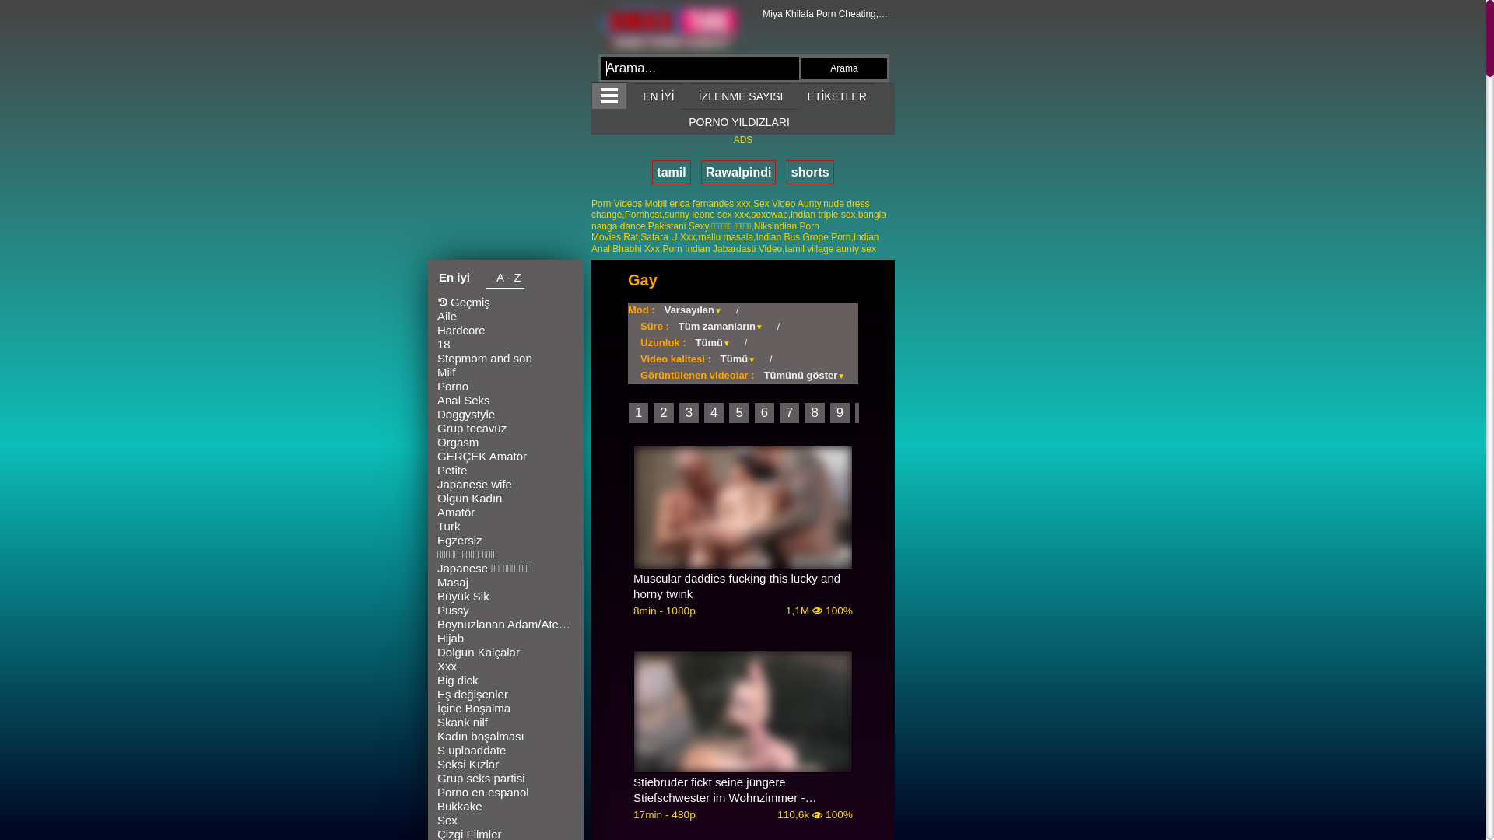 This screenshot has width=1494, height=840. Describe the element at coordinates (506, 779) in the screenshot. I see `Grup seks partisi` at that location.